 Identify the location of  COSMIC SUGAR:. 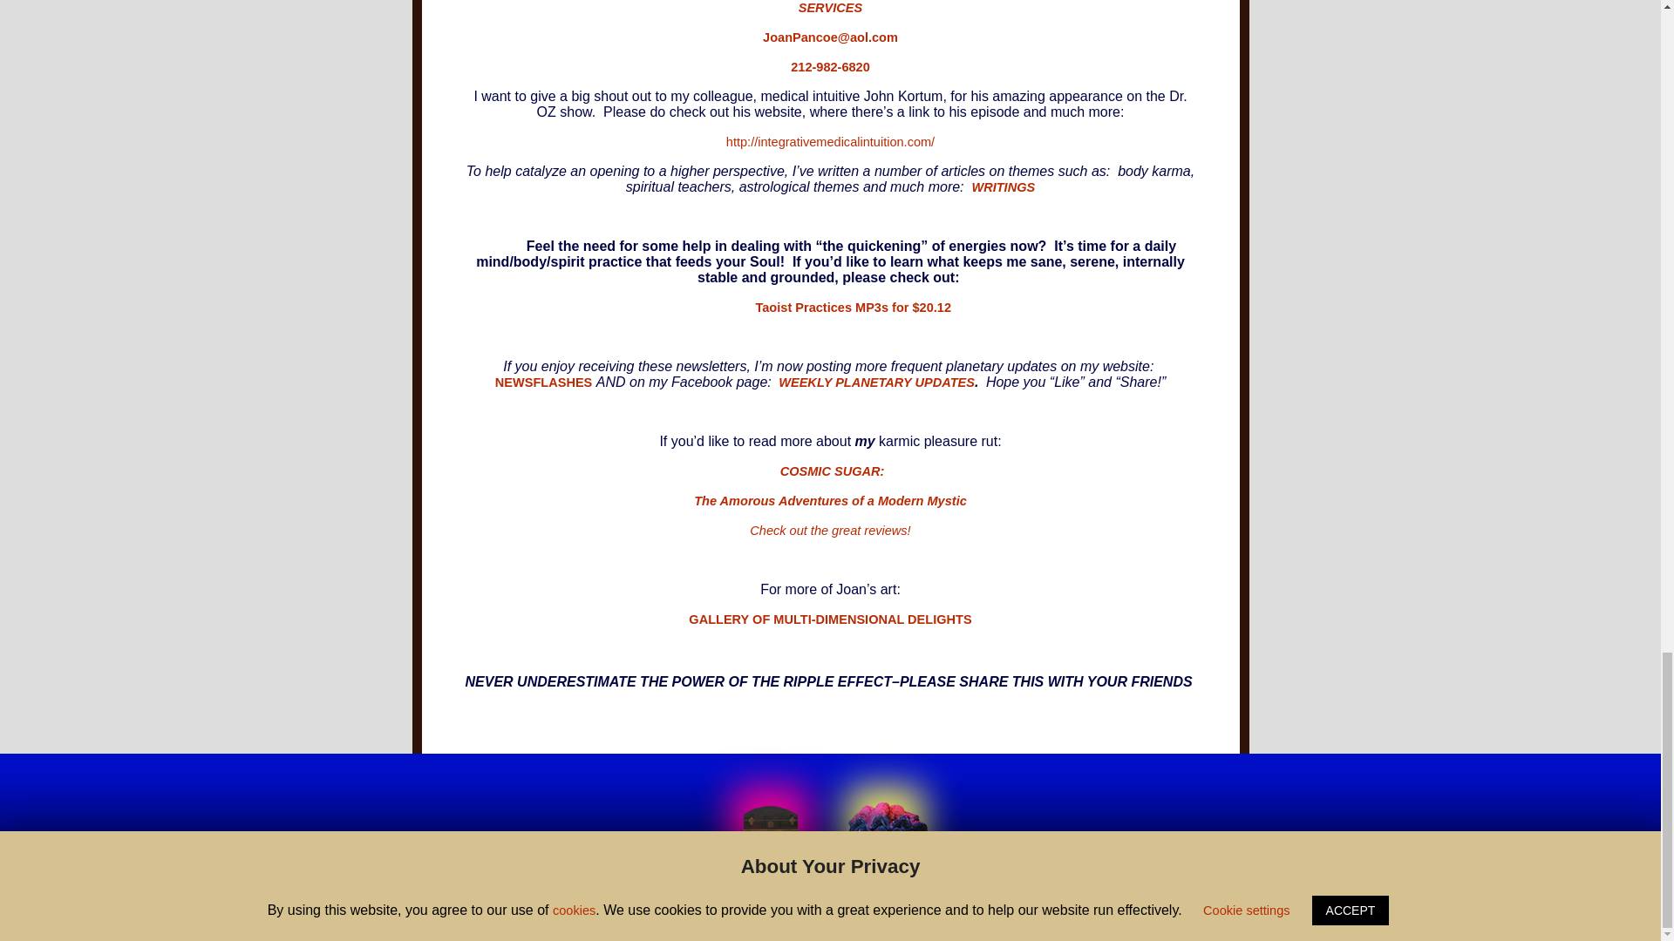
(830, 470).